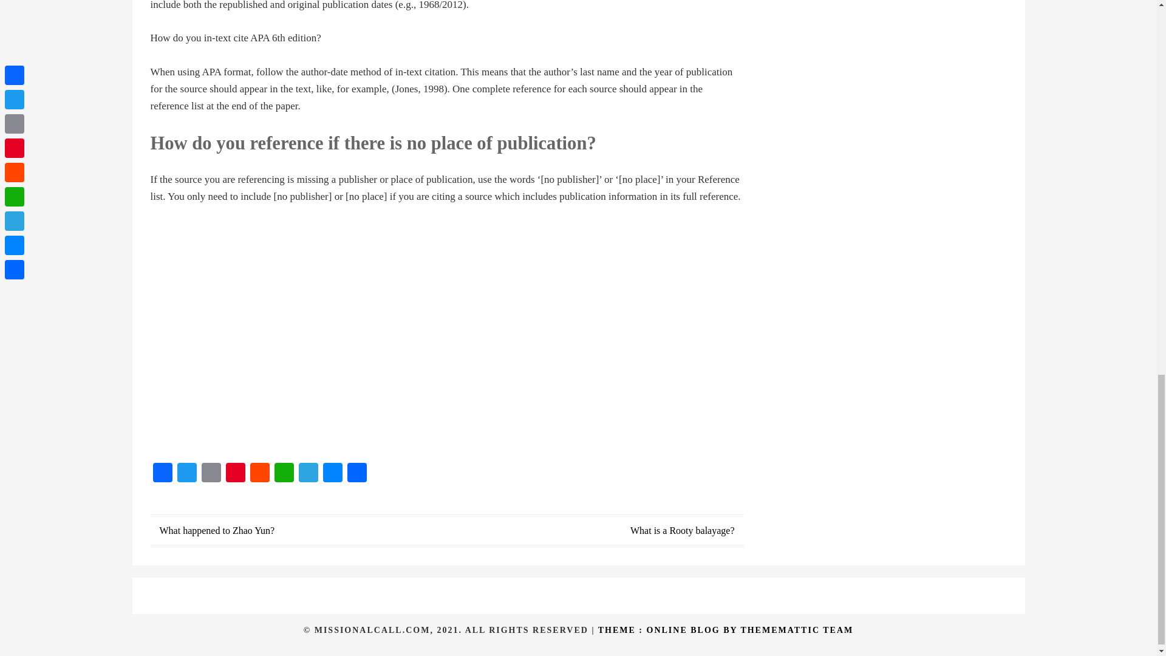 The width and height of the screenshot is (1166, 656). I want to click on Email, so click(211, 474).